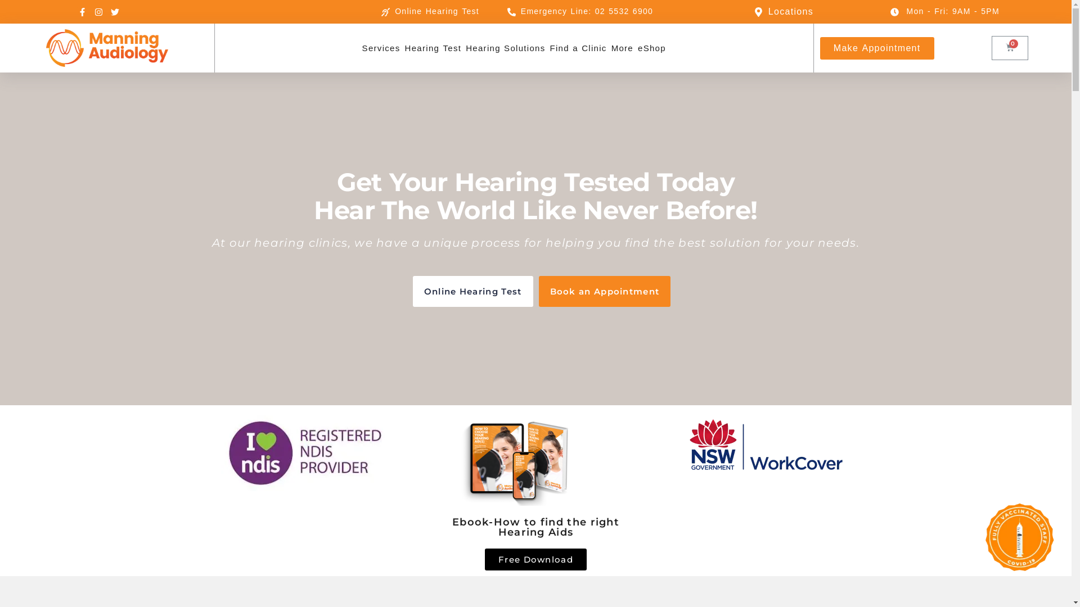 This screenshot has width=1080, height=607. I want to click on Free Download, so click(535, 560).